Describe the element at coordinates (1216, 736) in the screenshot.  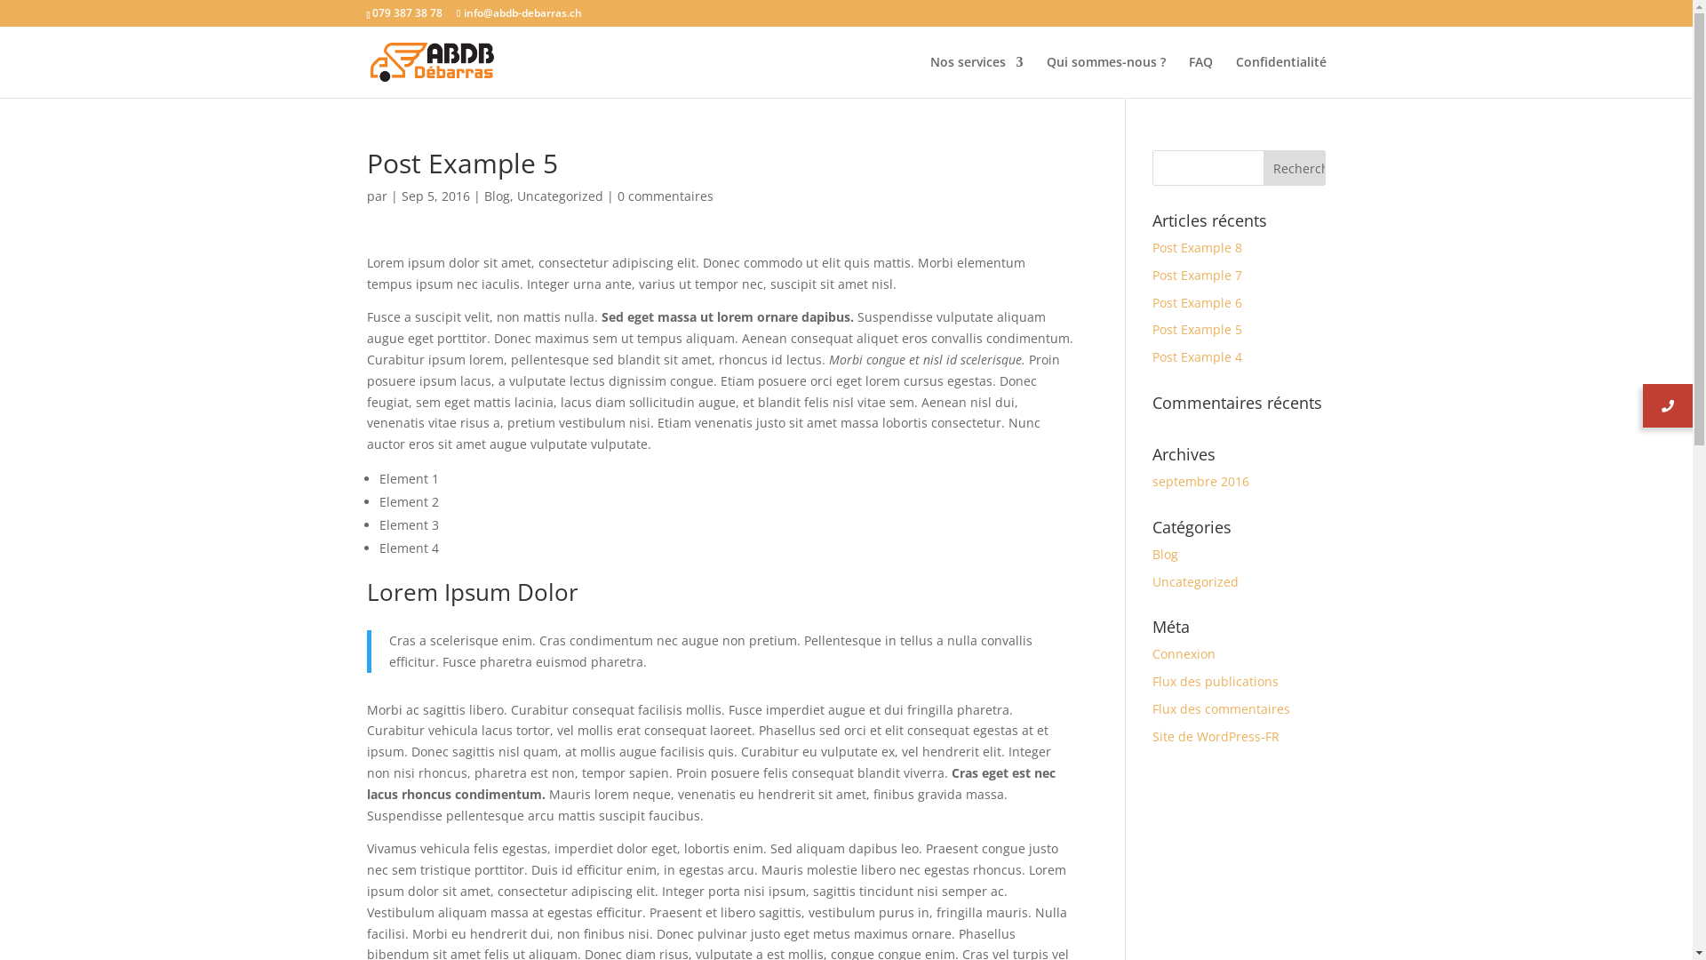
I see `Site de WordPress-FR` at that location.